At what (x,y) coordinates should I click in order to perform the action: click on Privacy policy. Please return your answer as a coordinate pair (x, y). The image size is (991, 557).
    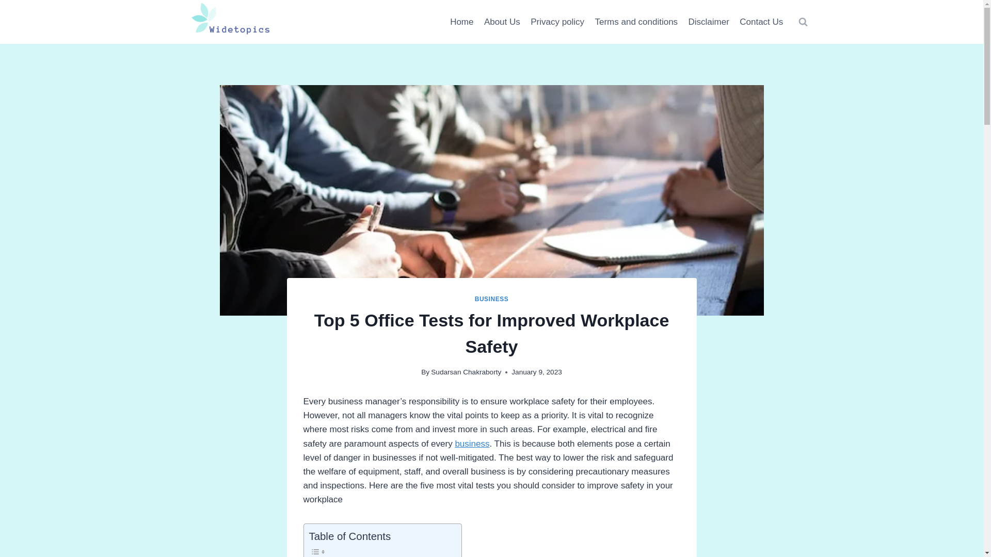
    Looking at the image, I should click on (557, 22).